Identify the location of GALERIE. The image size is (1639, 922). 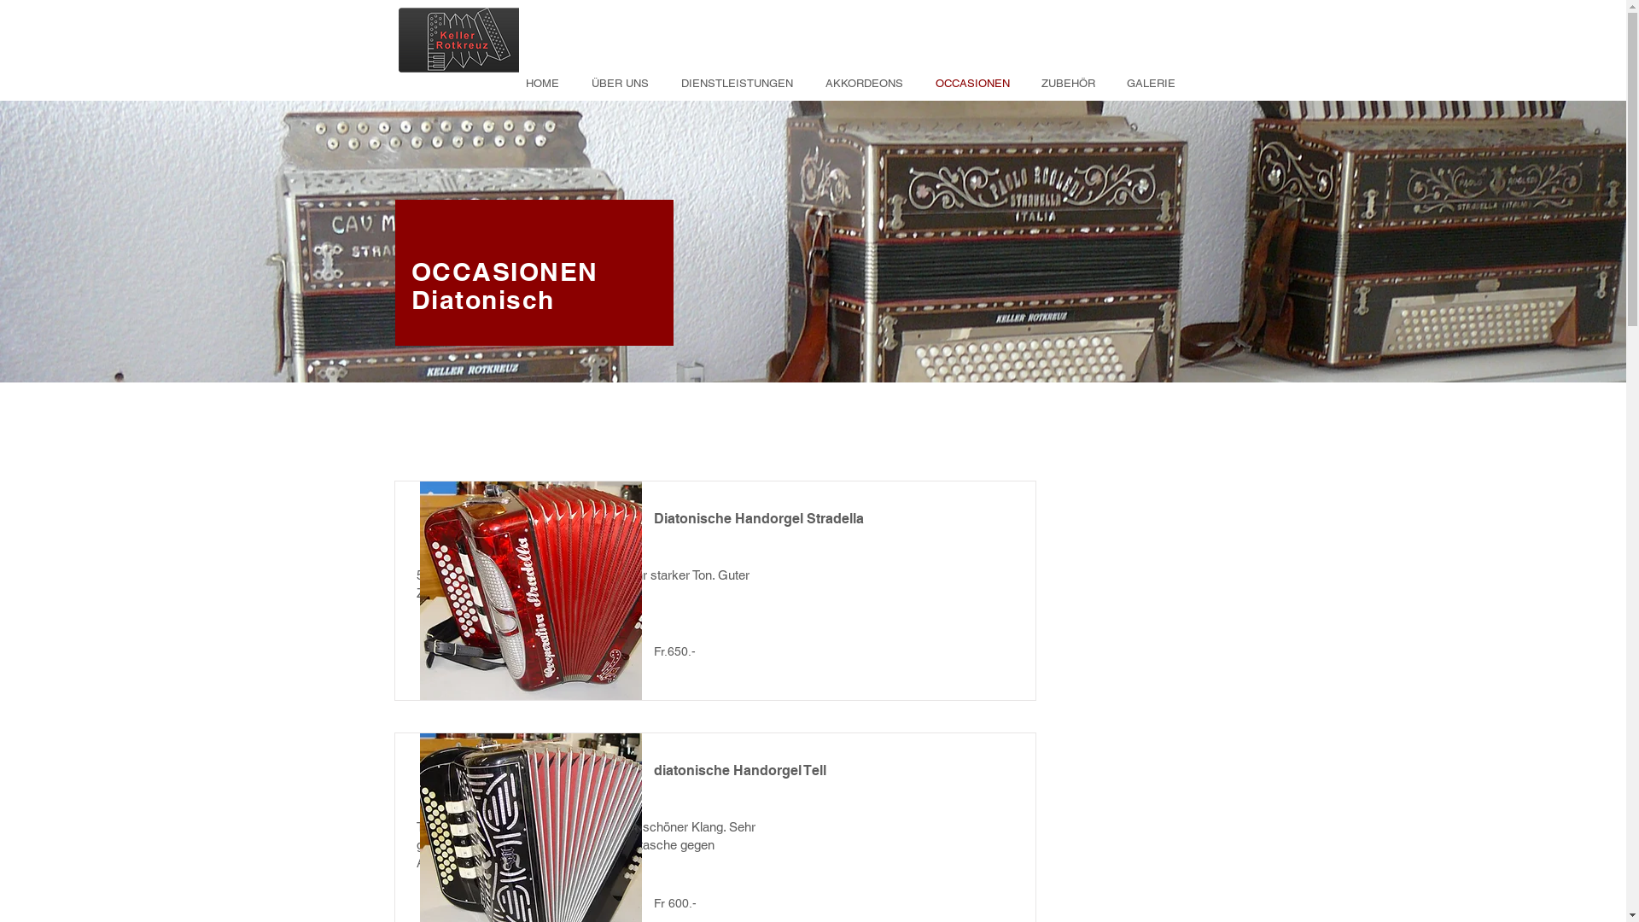
(1148, 84).